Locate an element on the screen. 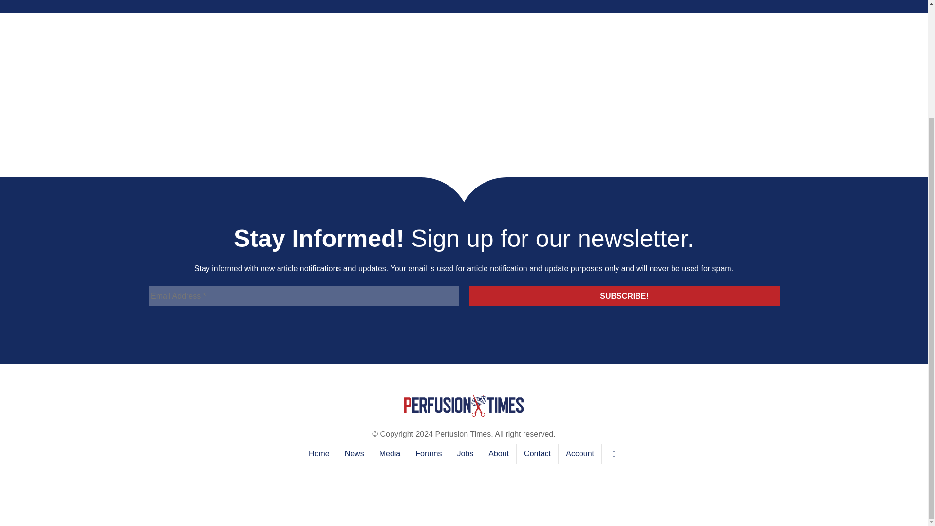  Media is located at coordinates (390, 453).